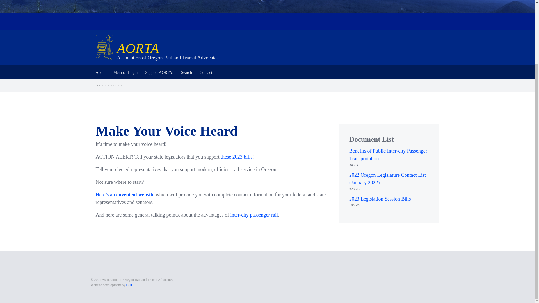 This screenshot has height=303, width=539. Describe the element at coordinates (254, 215) in the screenshot. I see `inter-city passenger rail` at that location.